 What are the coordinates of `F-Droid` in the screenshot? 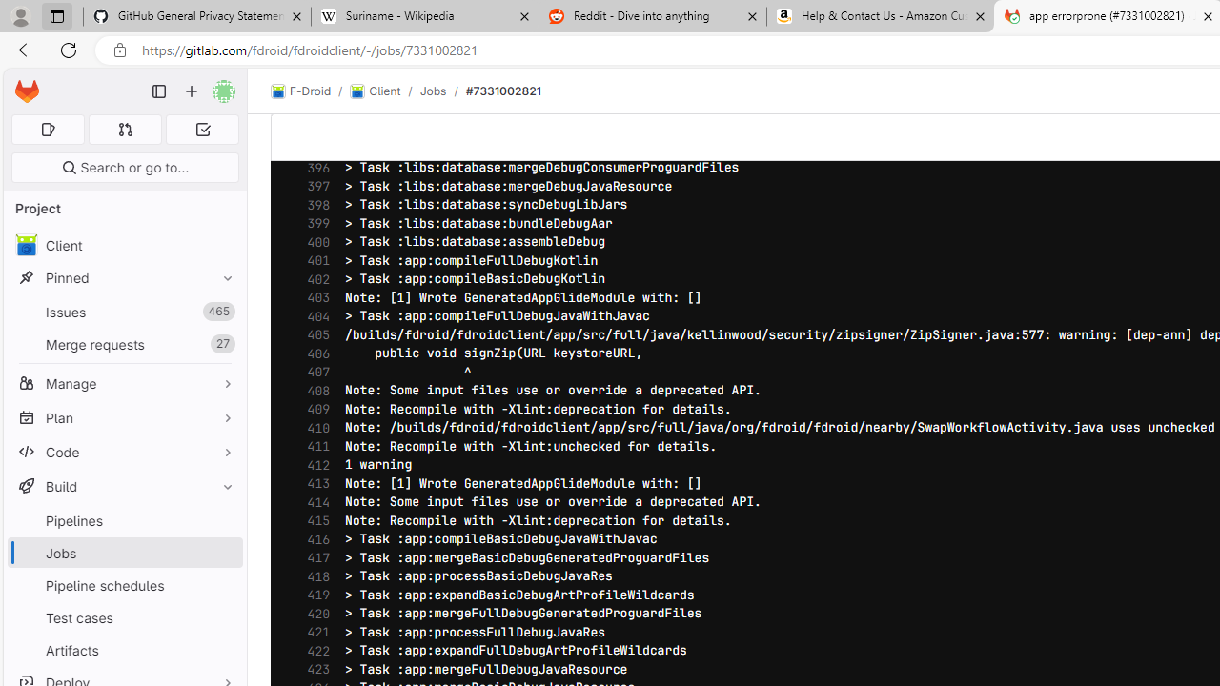 It's located at (301, 91).